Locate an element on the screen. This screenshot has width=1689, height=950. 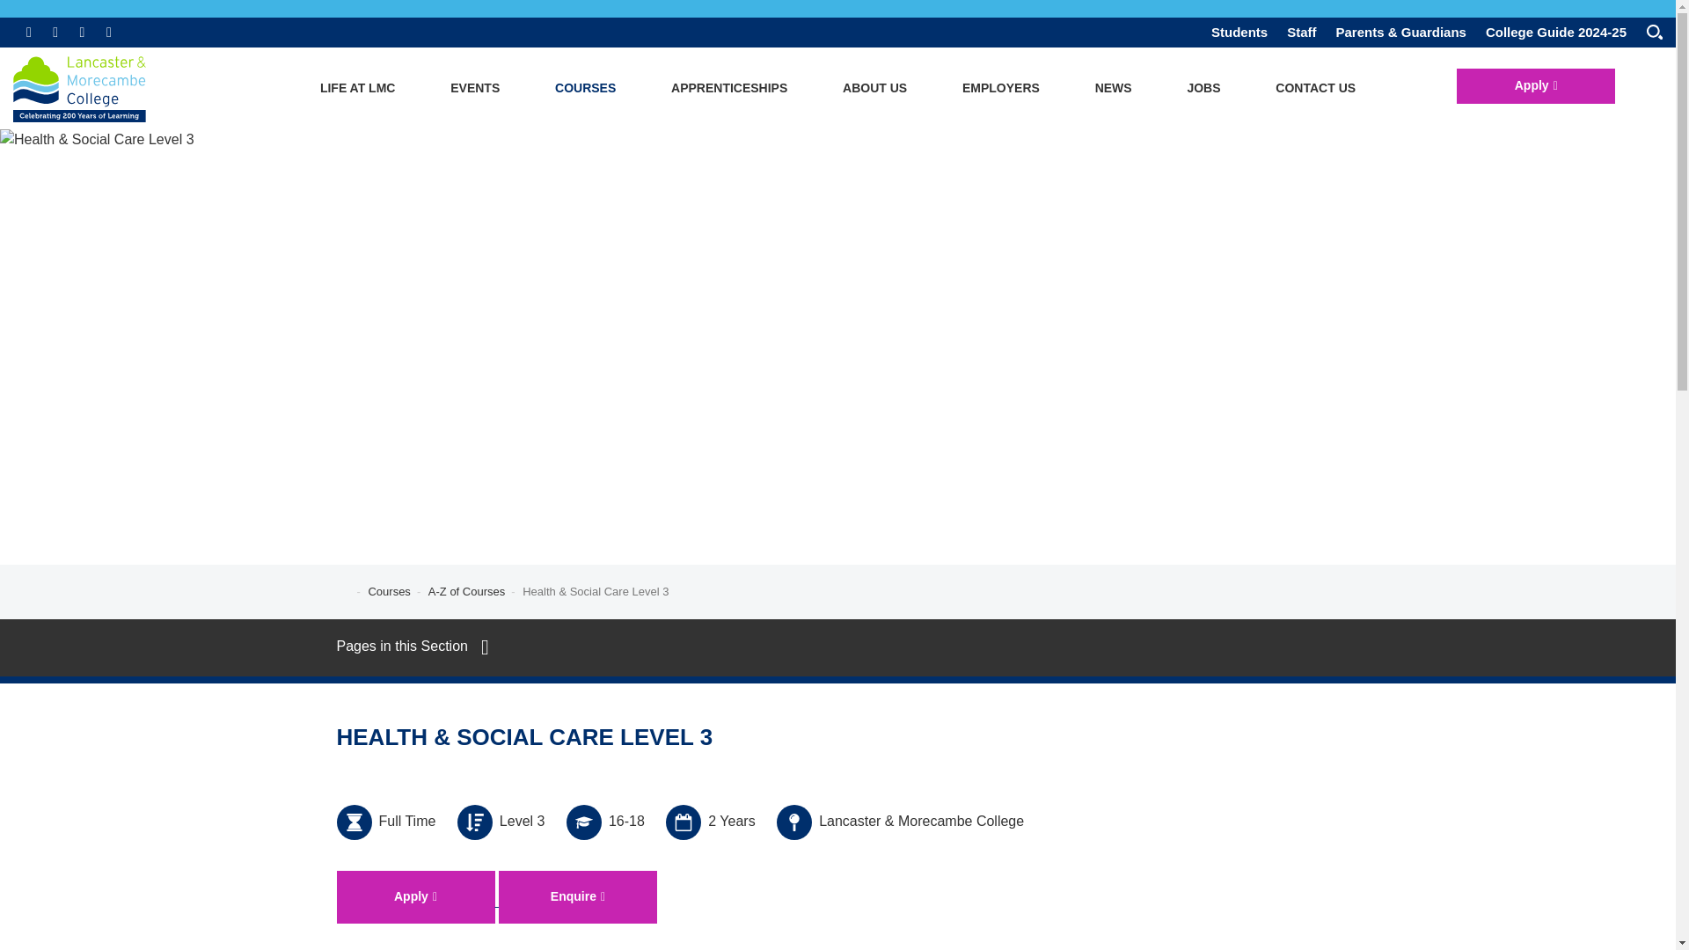
Students is located at coordinates (1239, 32).